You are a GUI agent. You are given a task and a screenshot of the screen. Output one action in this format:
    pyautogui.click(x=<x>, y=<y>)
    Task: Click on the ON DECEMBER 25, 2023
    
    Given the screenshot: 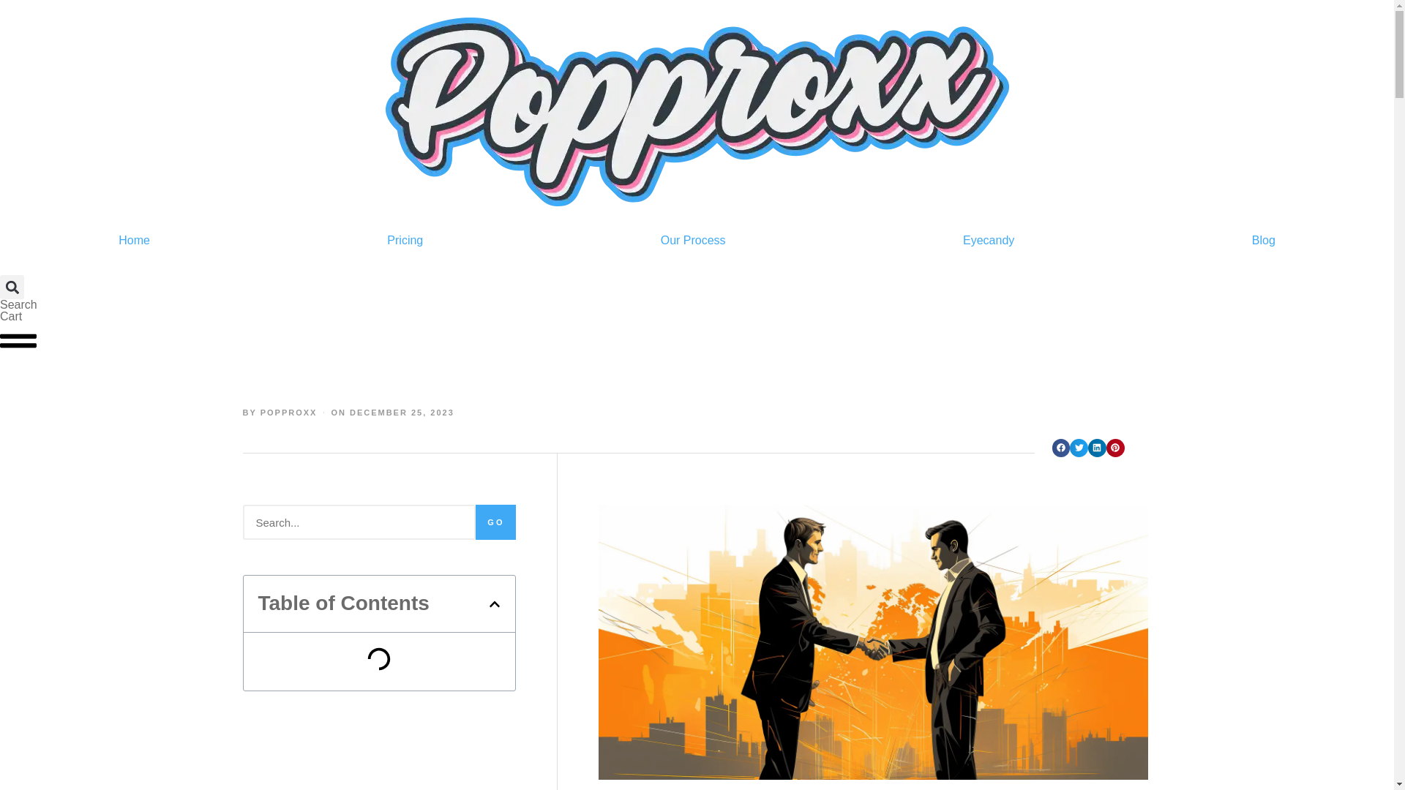 What is the action you would take?
    pyautogui.click(x=392, y=412)
    